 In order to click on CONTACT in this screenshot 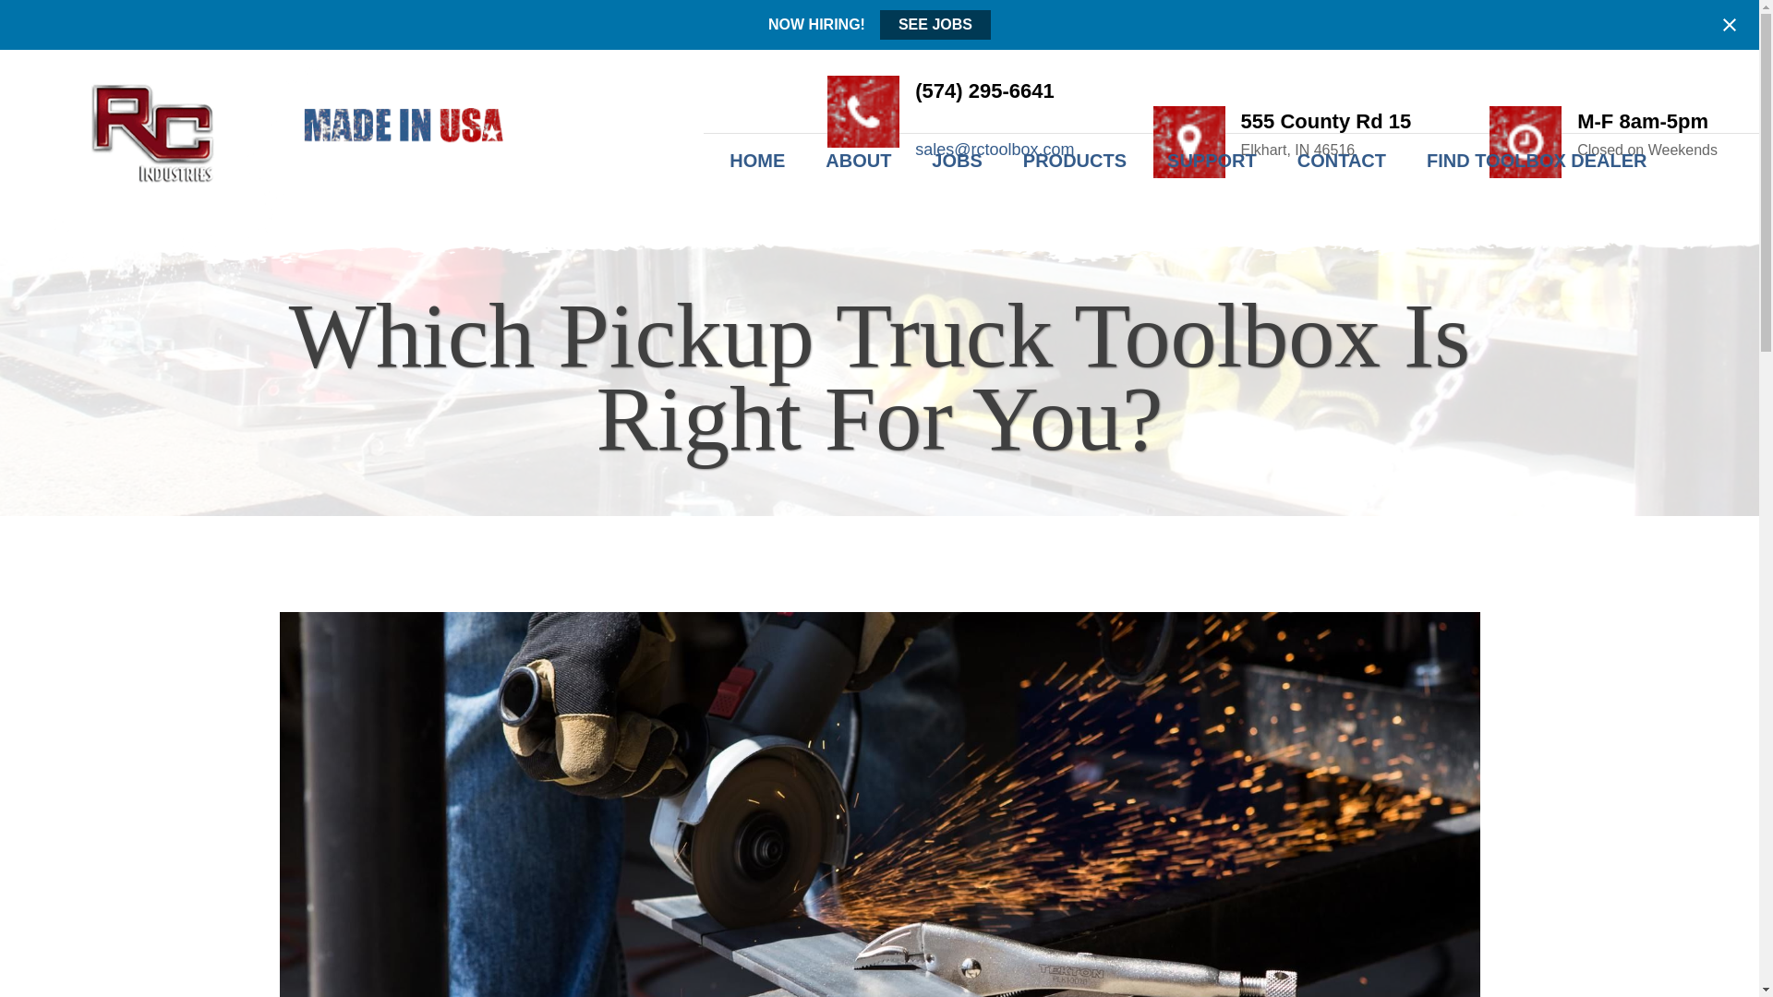, I will do `click(1341, 161)`.